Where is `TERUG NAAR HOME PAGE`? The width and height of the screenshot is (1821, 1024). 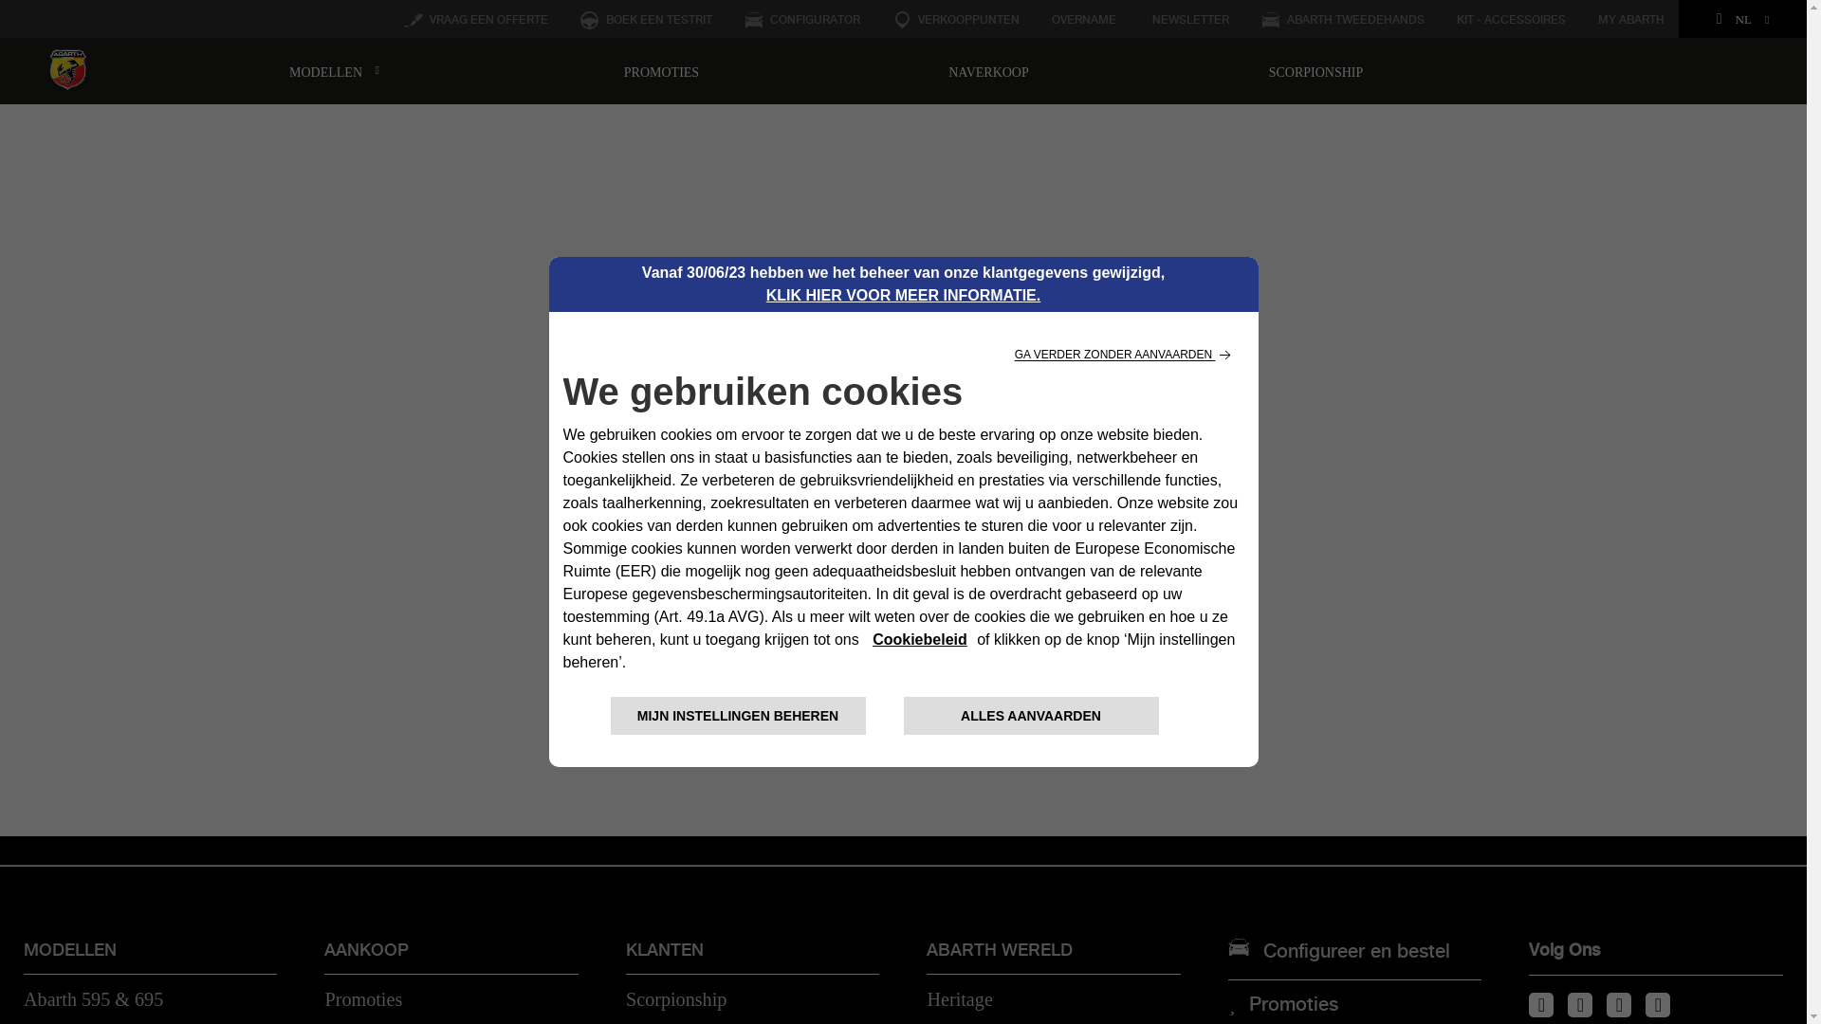 TERUG NAAR HOME PAGE is located at coordinates (903, 635).